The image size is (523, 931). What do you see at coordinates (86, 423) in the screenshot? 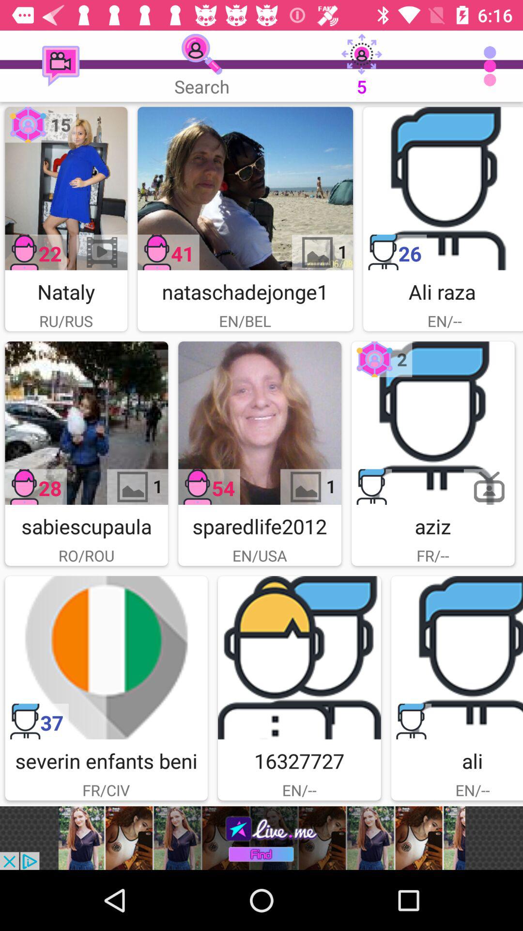
I see `video click` at bounding box center [86, 423].